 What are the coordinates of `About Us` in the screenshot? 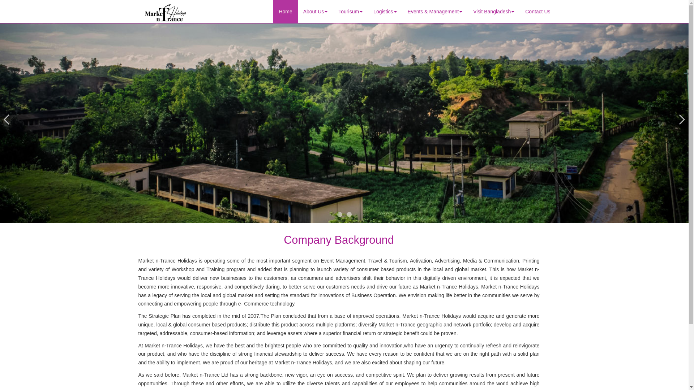 It's located at (315, 12).